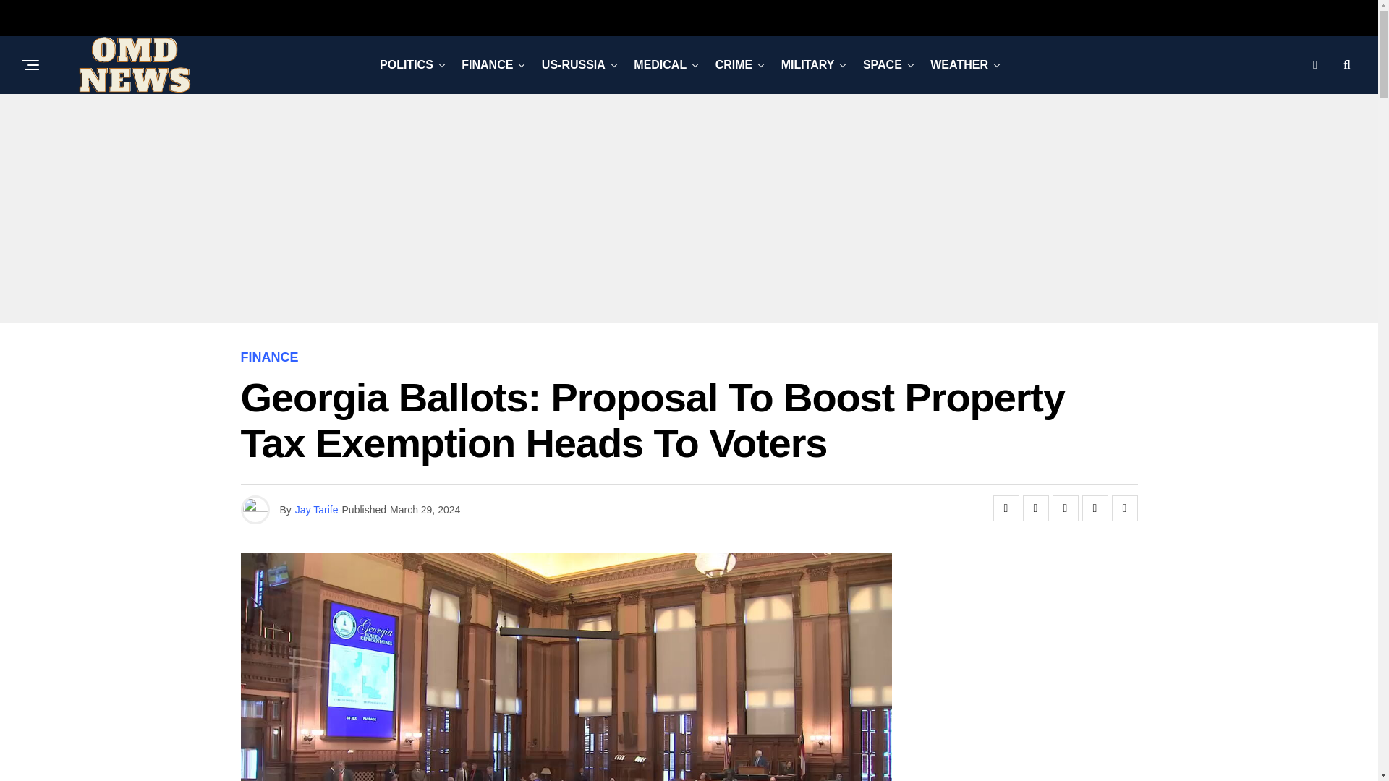  What do you see at coordinates (486, 64) in the screenshot?
I see `FINANCE` at bounding box center [486, 64].